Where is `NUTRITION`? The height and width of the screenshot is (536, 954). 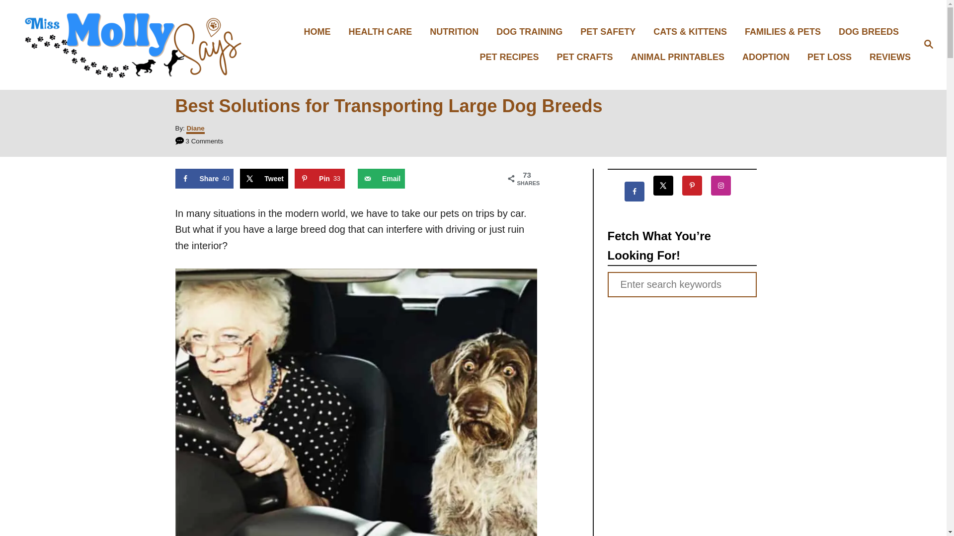 NUTRITION is located at coordinates (457, 32).